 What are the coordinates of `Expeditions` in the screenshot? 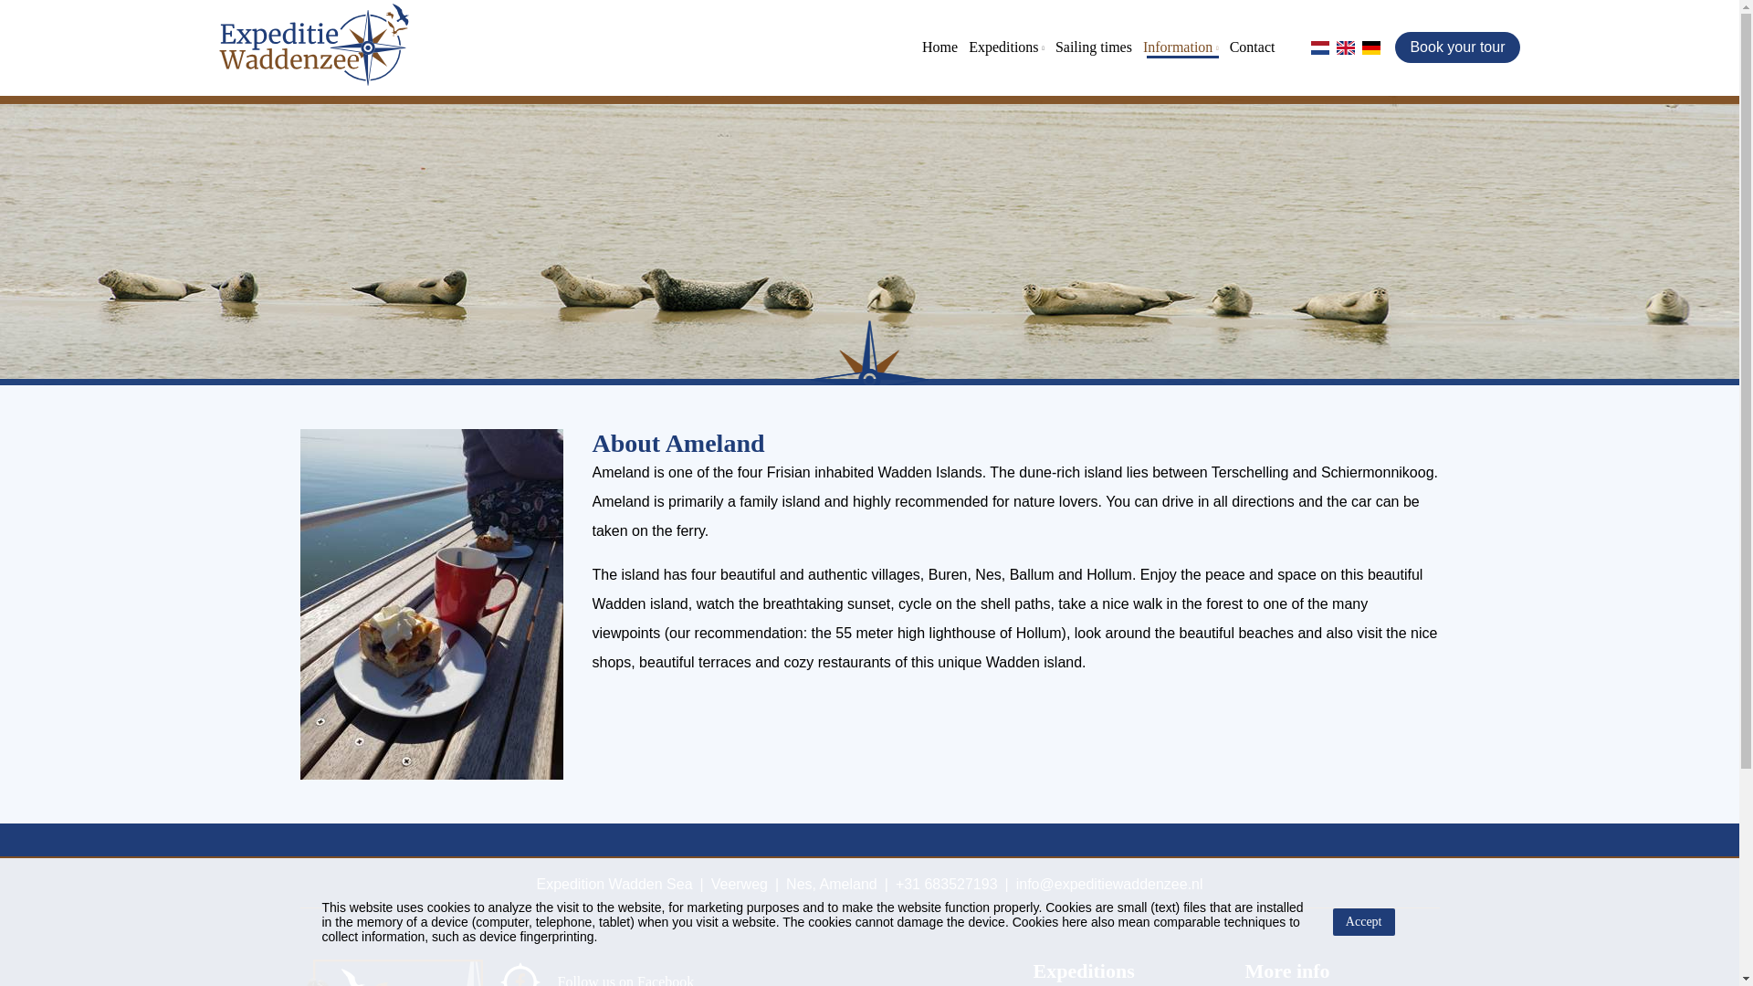 It's located at (1008, 47).